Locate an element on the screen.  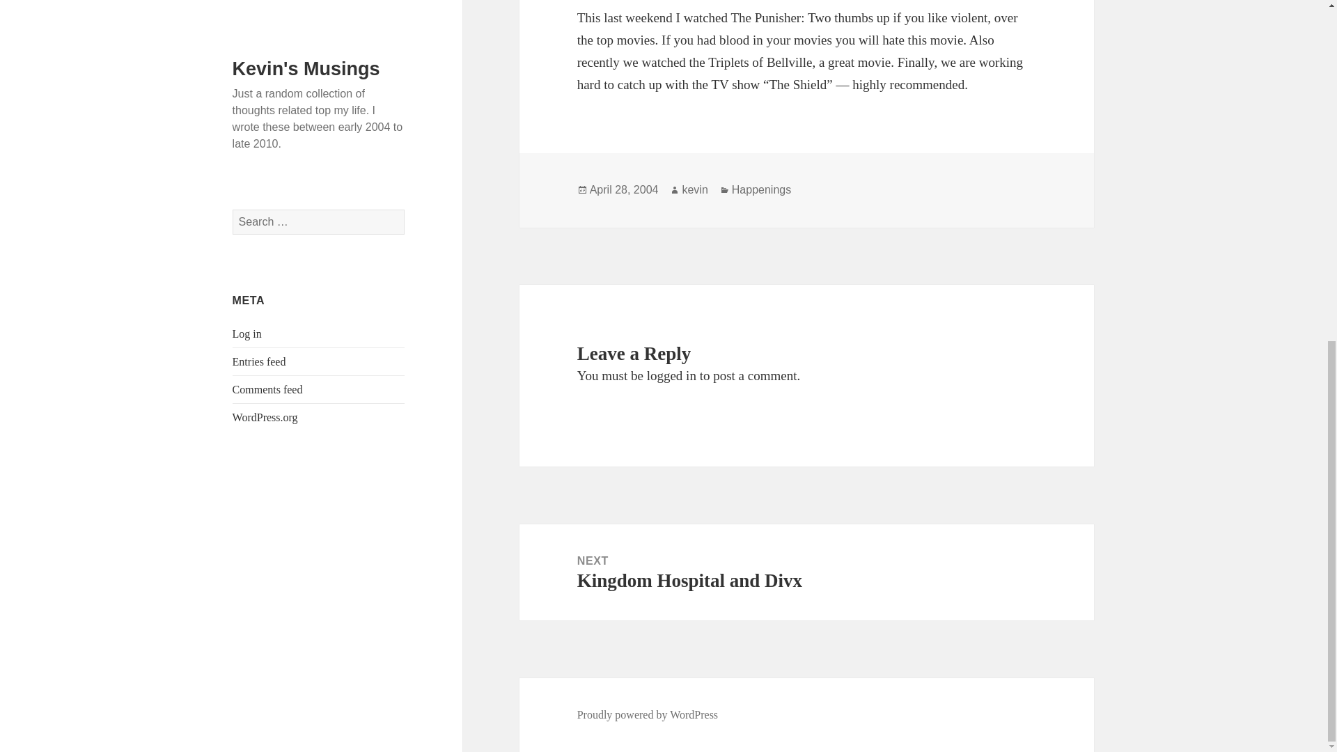
logged in is located at coordinates (671, 375).